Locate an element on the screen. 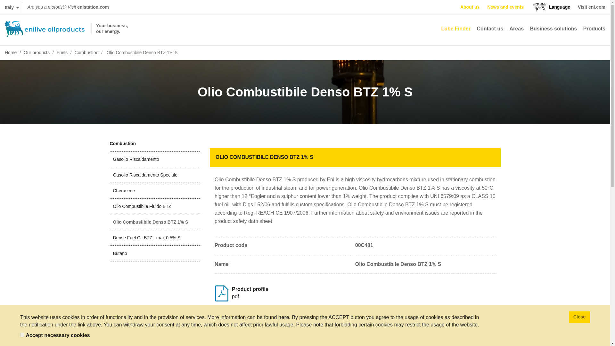 The height and width of the screenshot is (346, 615). Contact us is located at coordinates (490, 29).